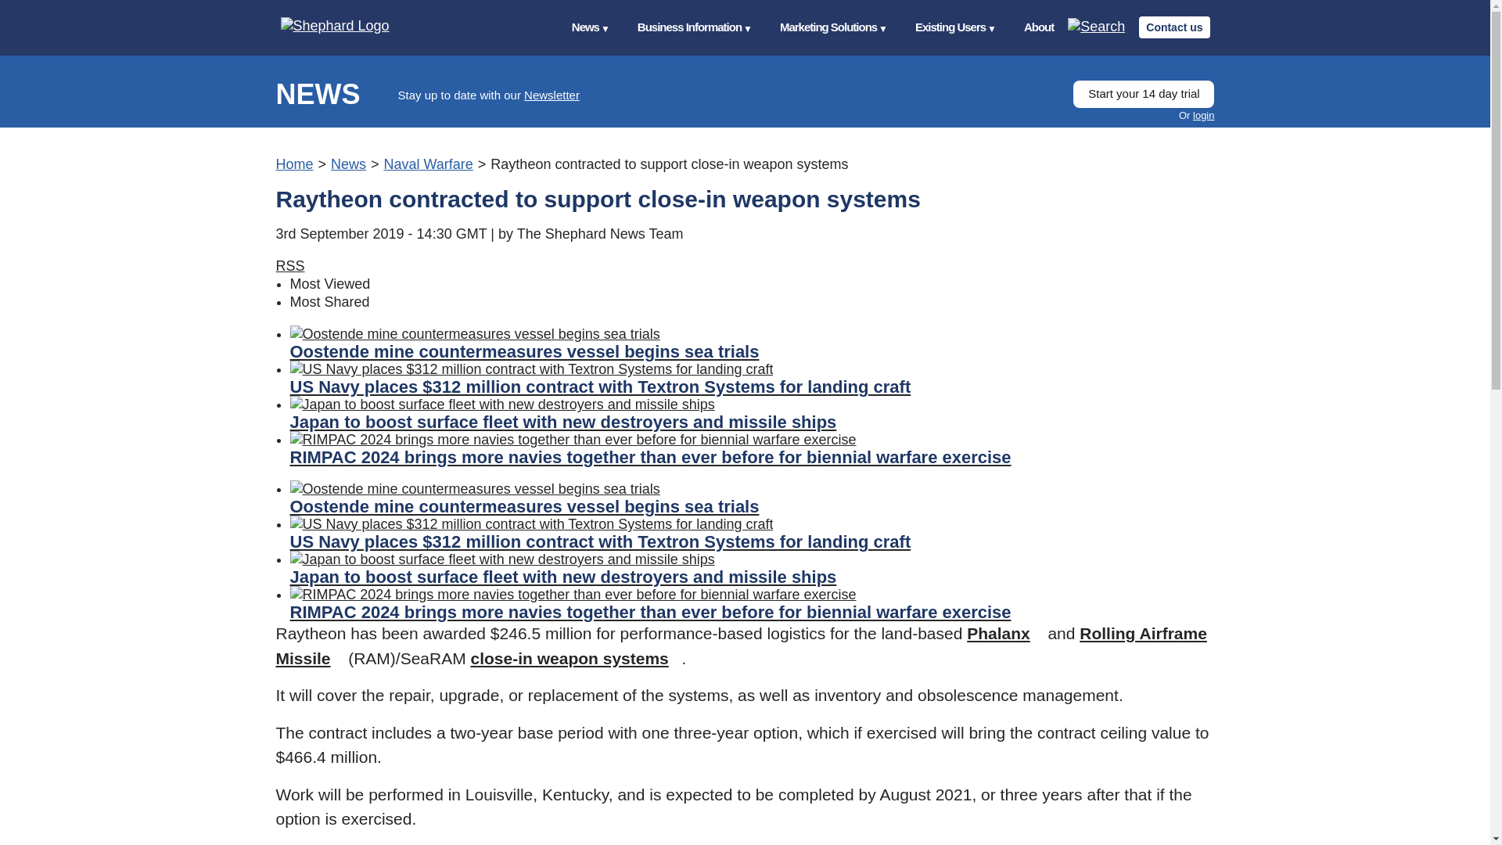 The height and width of the screenshot is (845, 1502). Describe the element at coordinates (1203, 116) in the screenshot. I see `Login` at that location.